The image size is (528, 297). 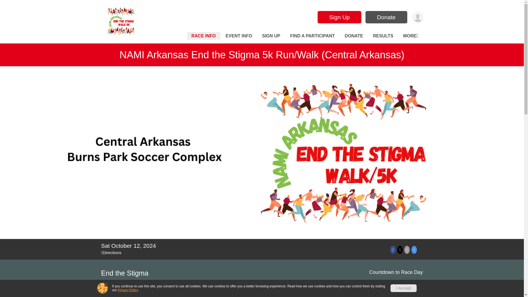 I want to click on MORE, so click(x=410, y=36).